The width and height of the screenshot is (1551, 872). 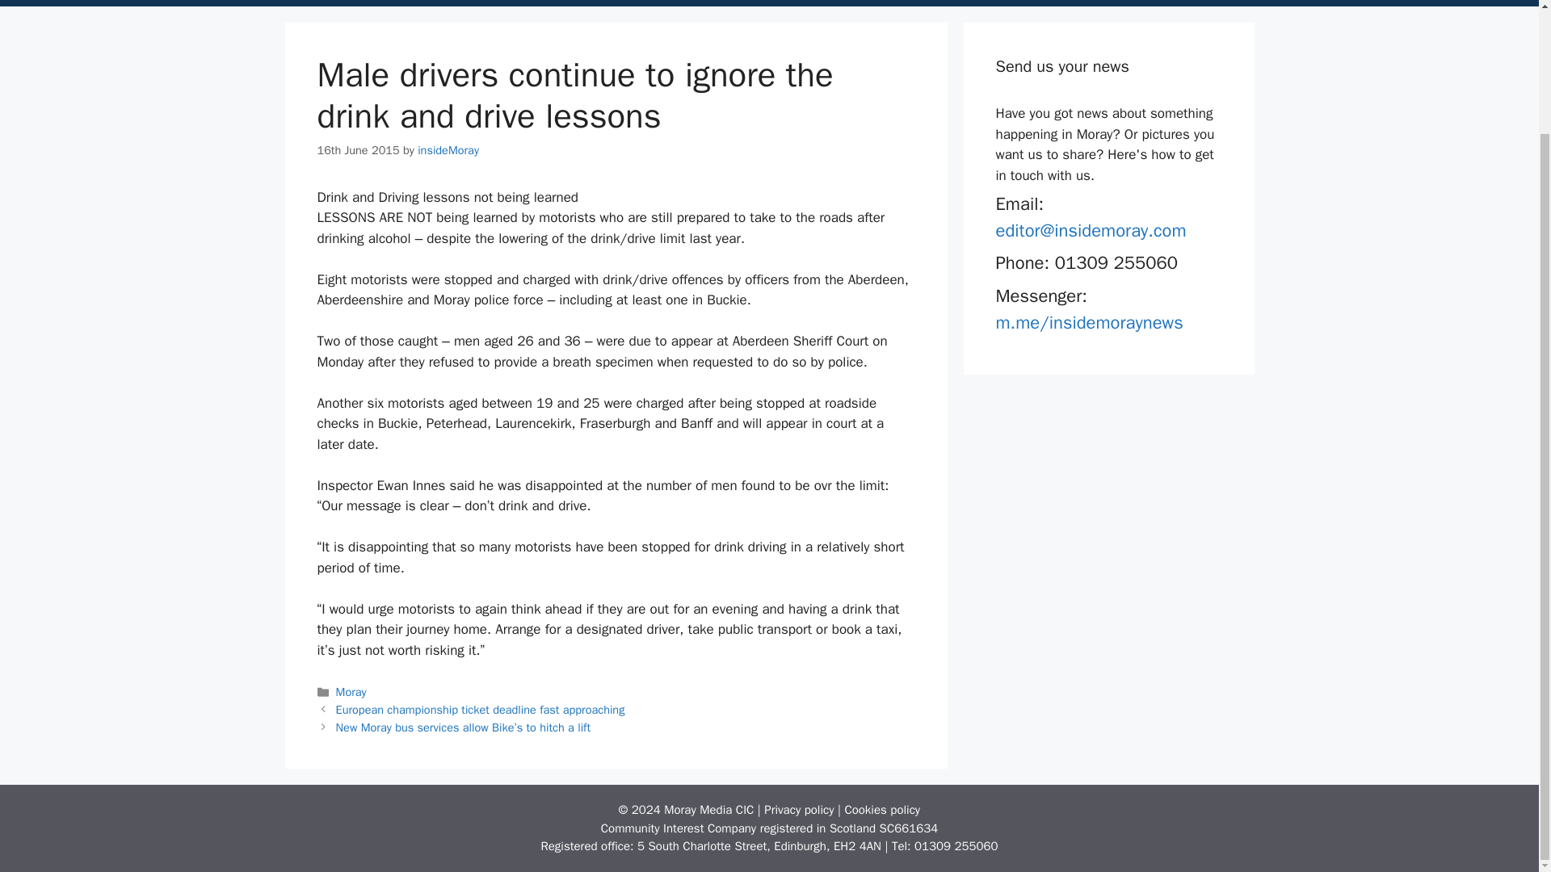 What do you see at coordinates (351, 691) in the screenshot?
I see `Moray` at bounding box center [351, 691].